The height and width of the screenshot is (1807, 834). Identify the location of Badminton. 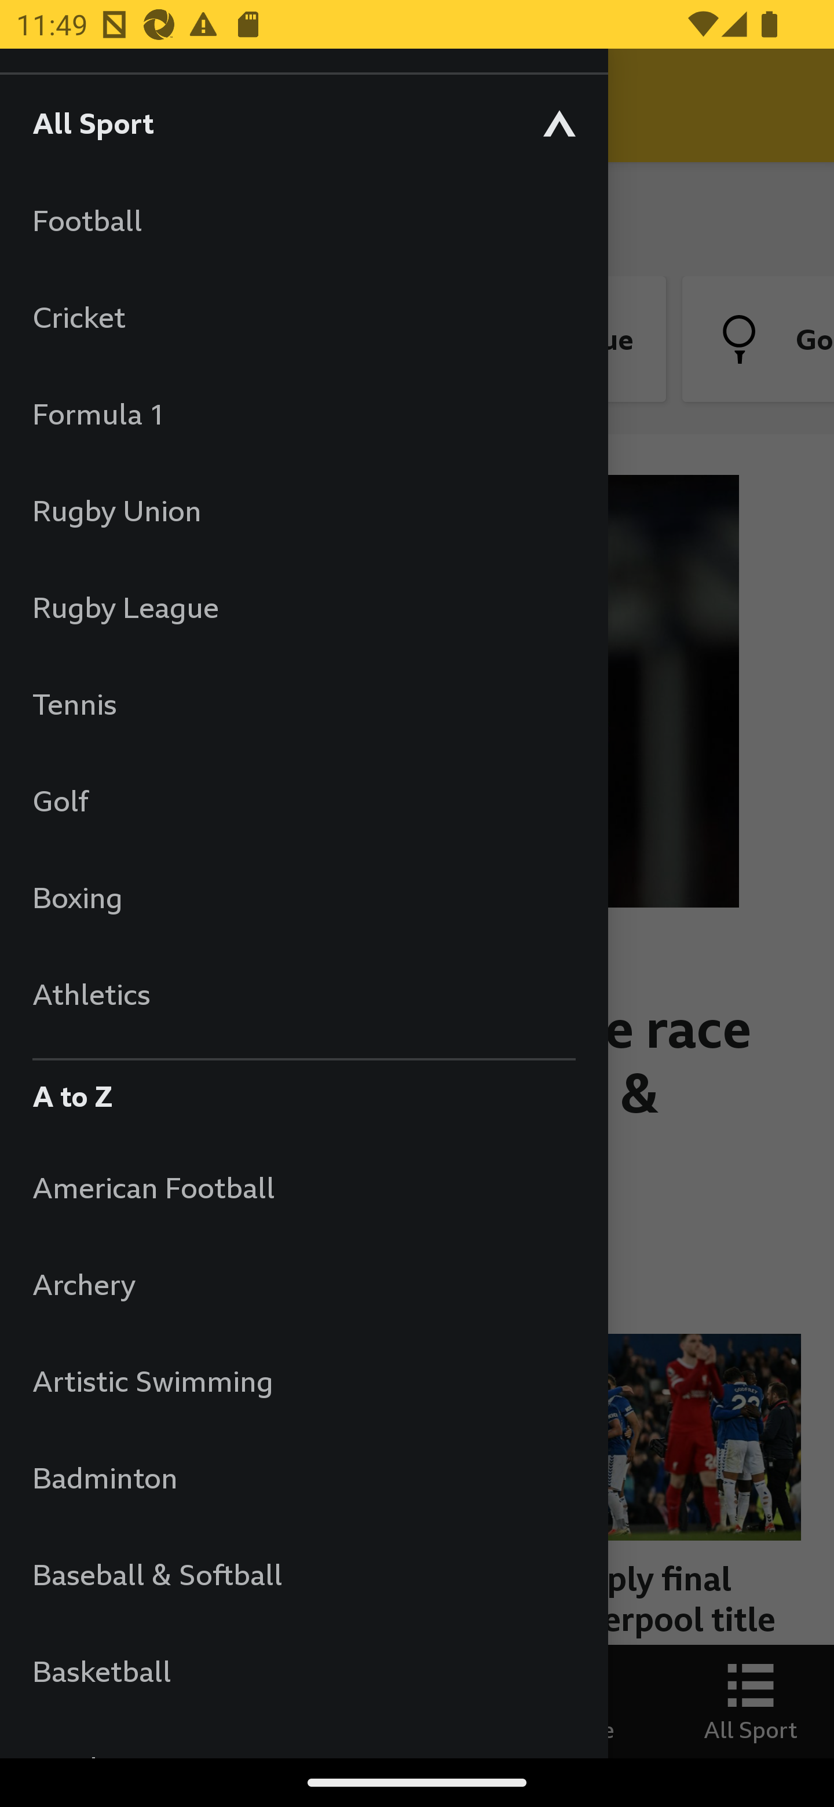
(303, 1478).